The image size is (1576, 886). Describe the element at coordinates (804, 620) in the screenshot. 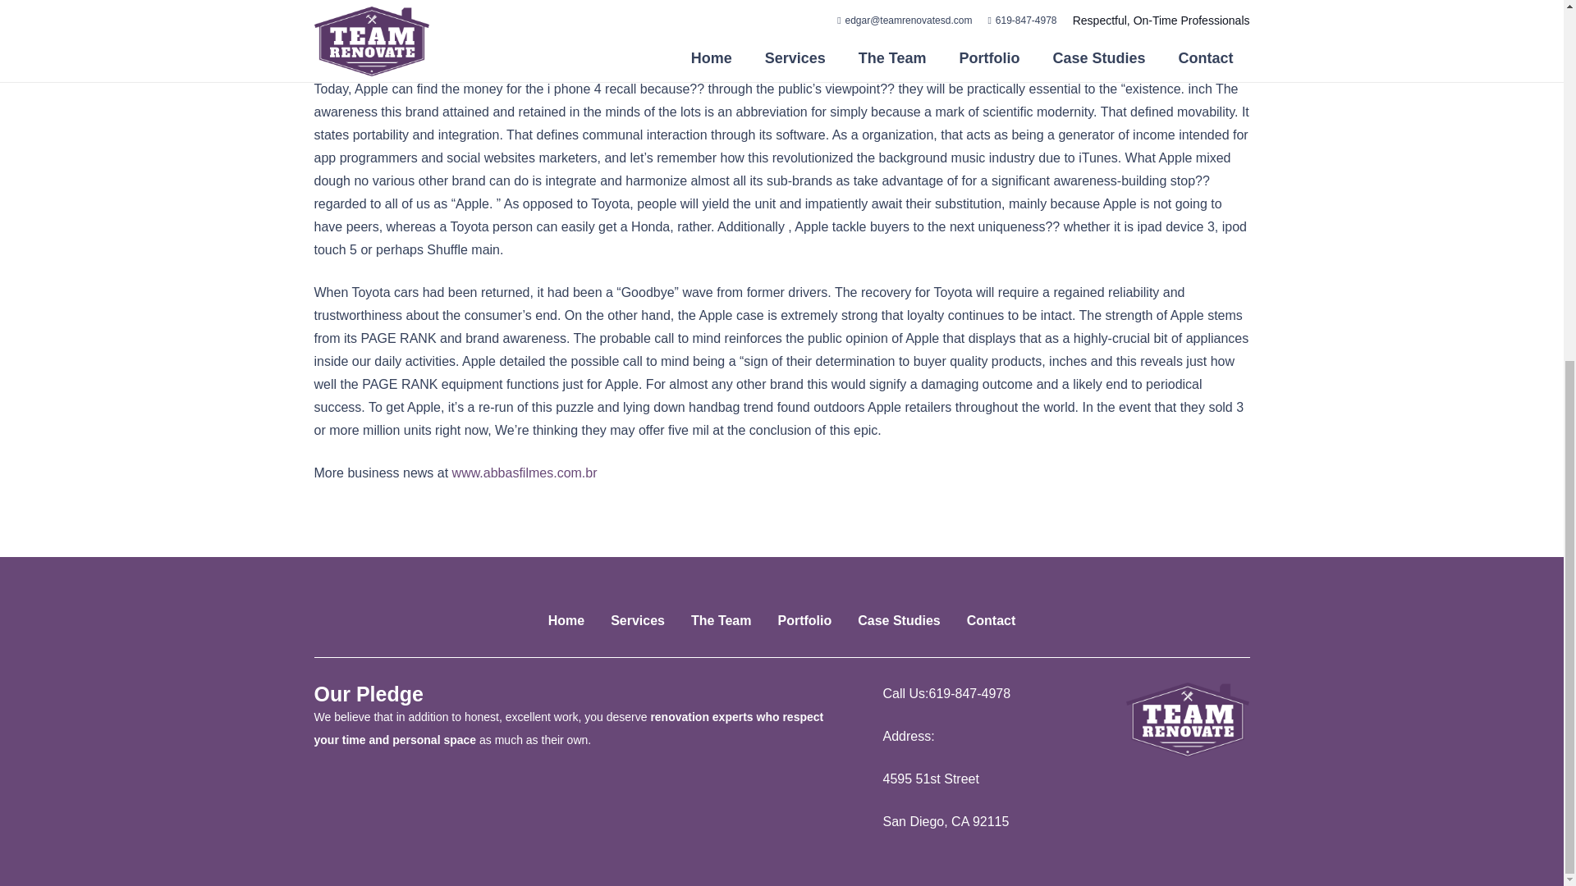

I see `Portfolio` at that location.